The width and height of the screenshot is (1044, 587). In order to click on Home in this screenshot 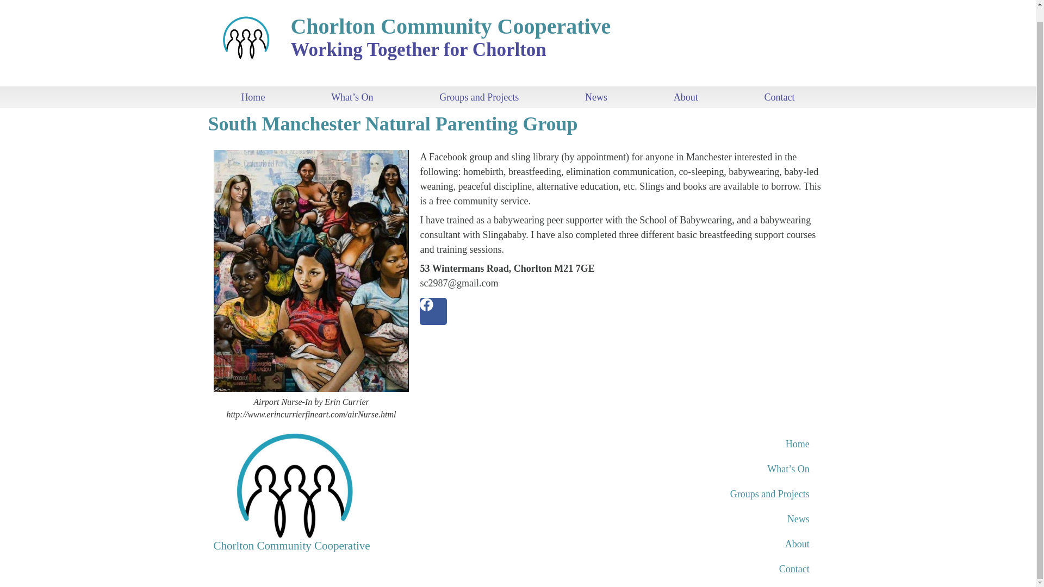, I will do `click(722, 444)`.